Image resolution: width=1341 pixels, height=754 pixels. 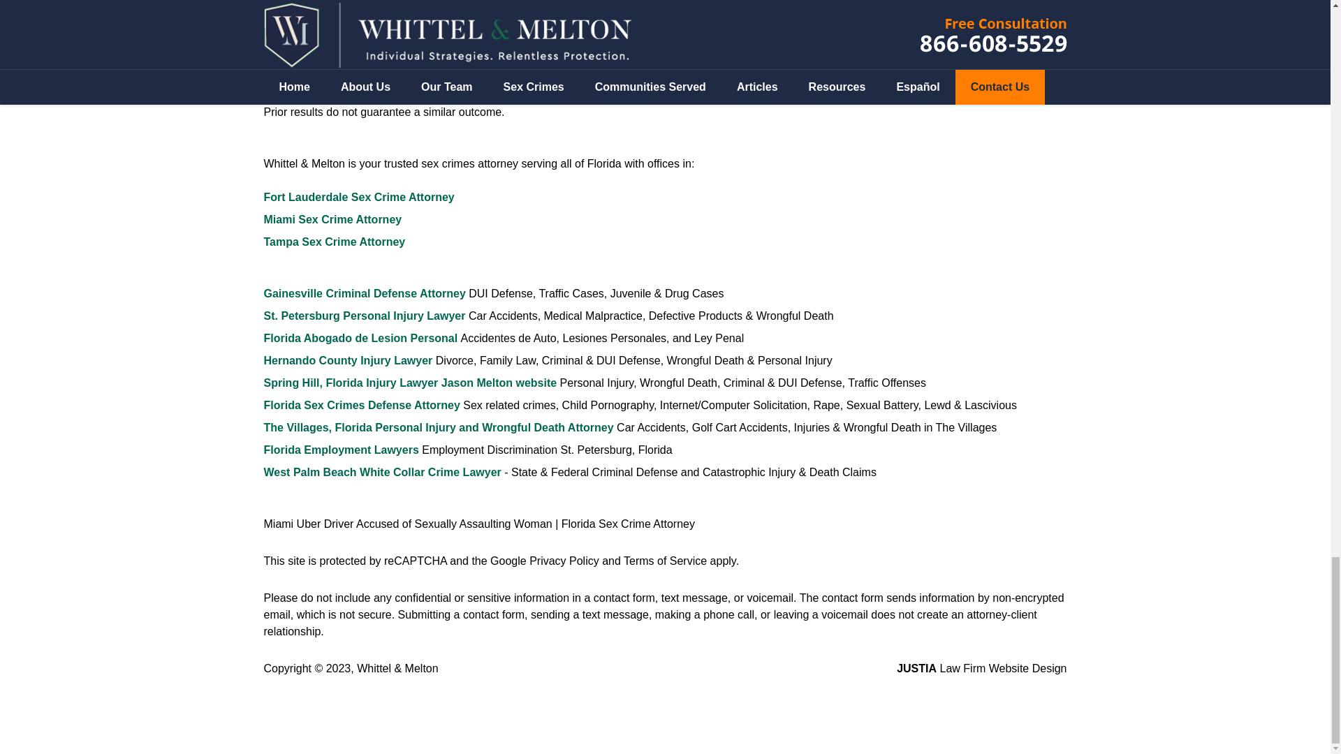 I want to click on Twitter, so click(x=315, y=10).